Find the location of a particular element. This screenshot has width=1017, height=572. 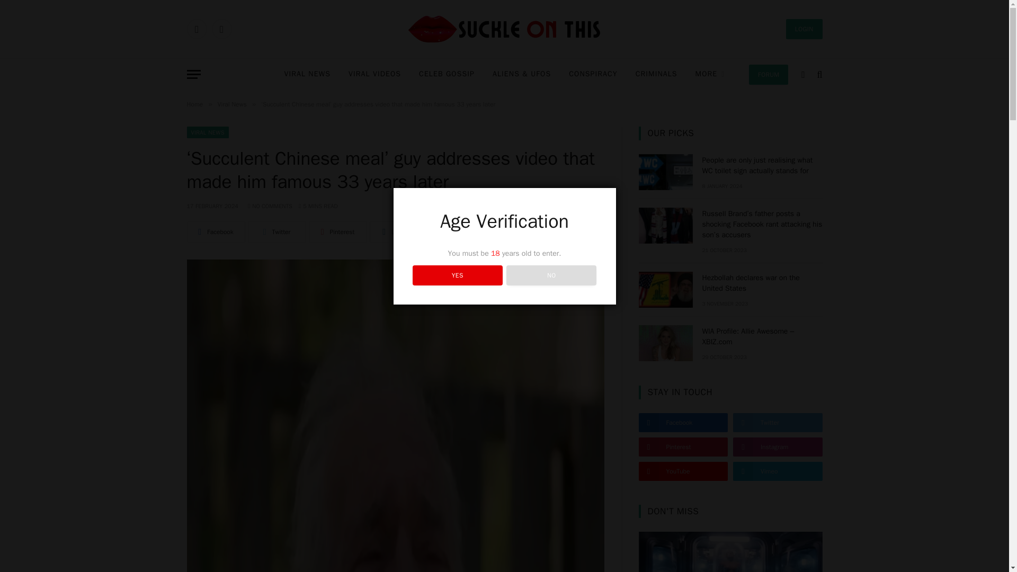

MORE is located at coordinates (710, 74).